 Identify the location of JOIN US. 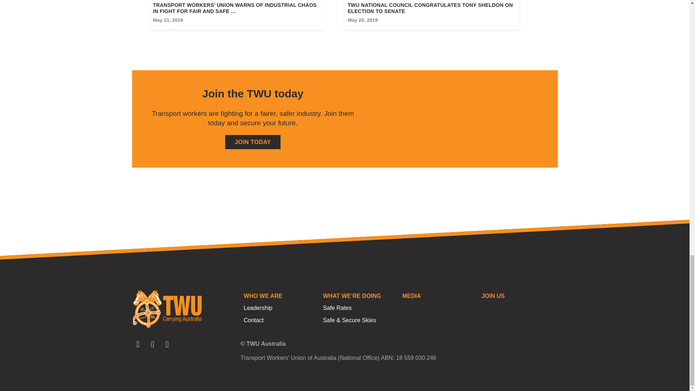
(518, 296).